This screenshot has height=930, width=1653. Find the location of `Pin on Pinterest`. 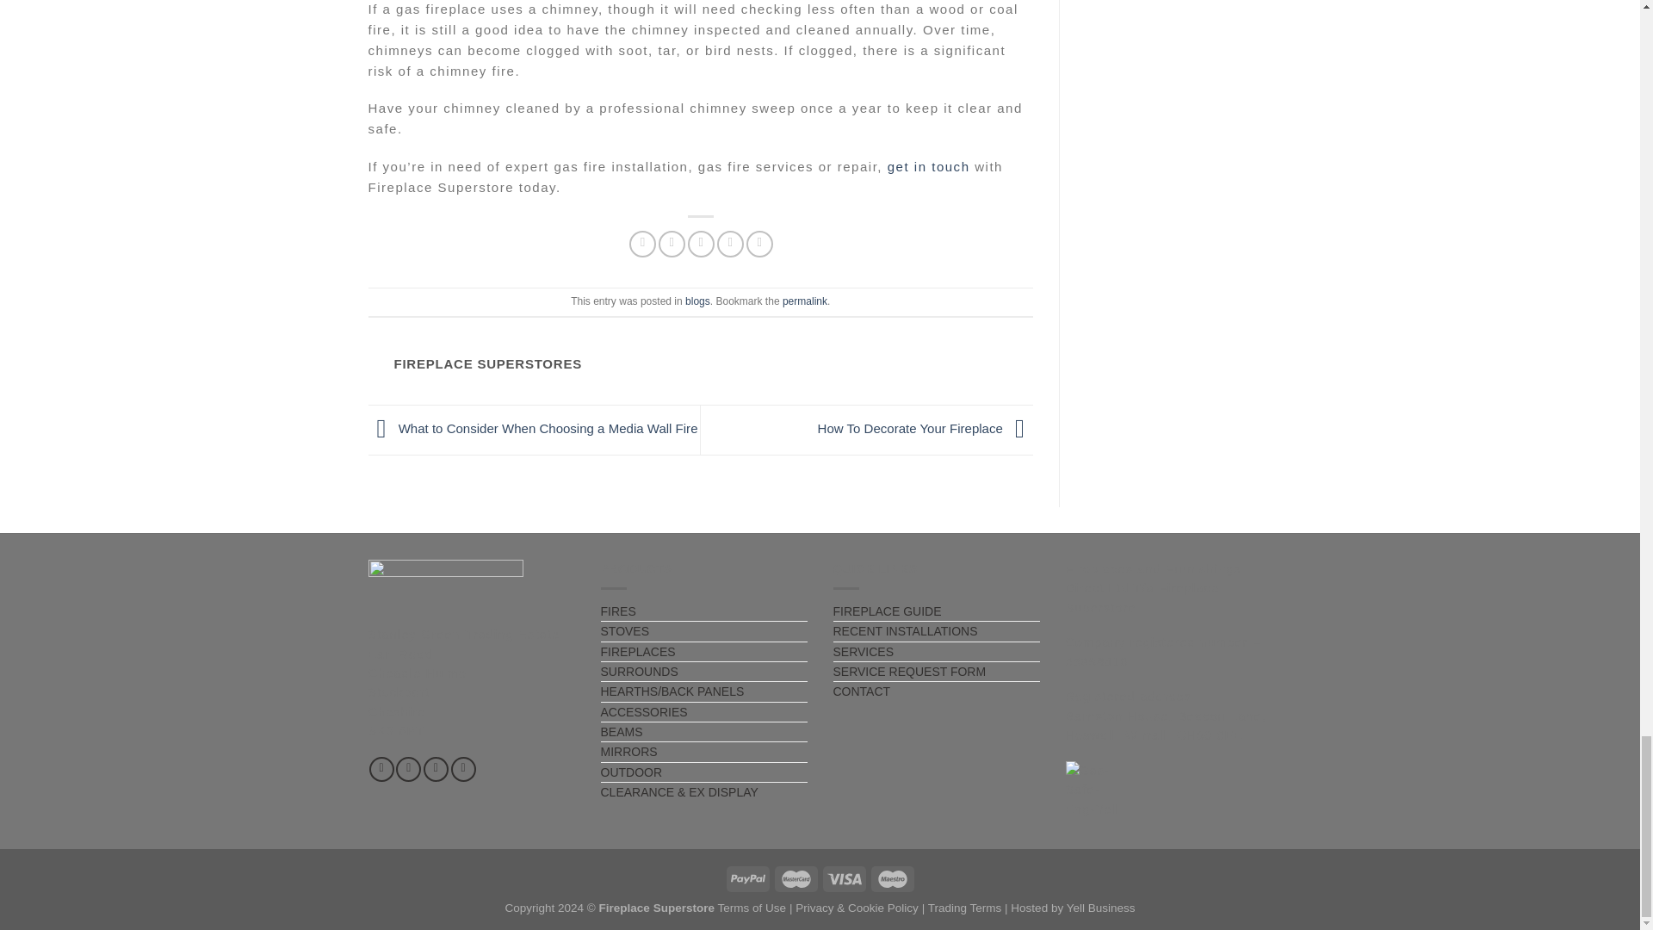

Pin on Pinterest is located at coordinates (730, 244).